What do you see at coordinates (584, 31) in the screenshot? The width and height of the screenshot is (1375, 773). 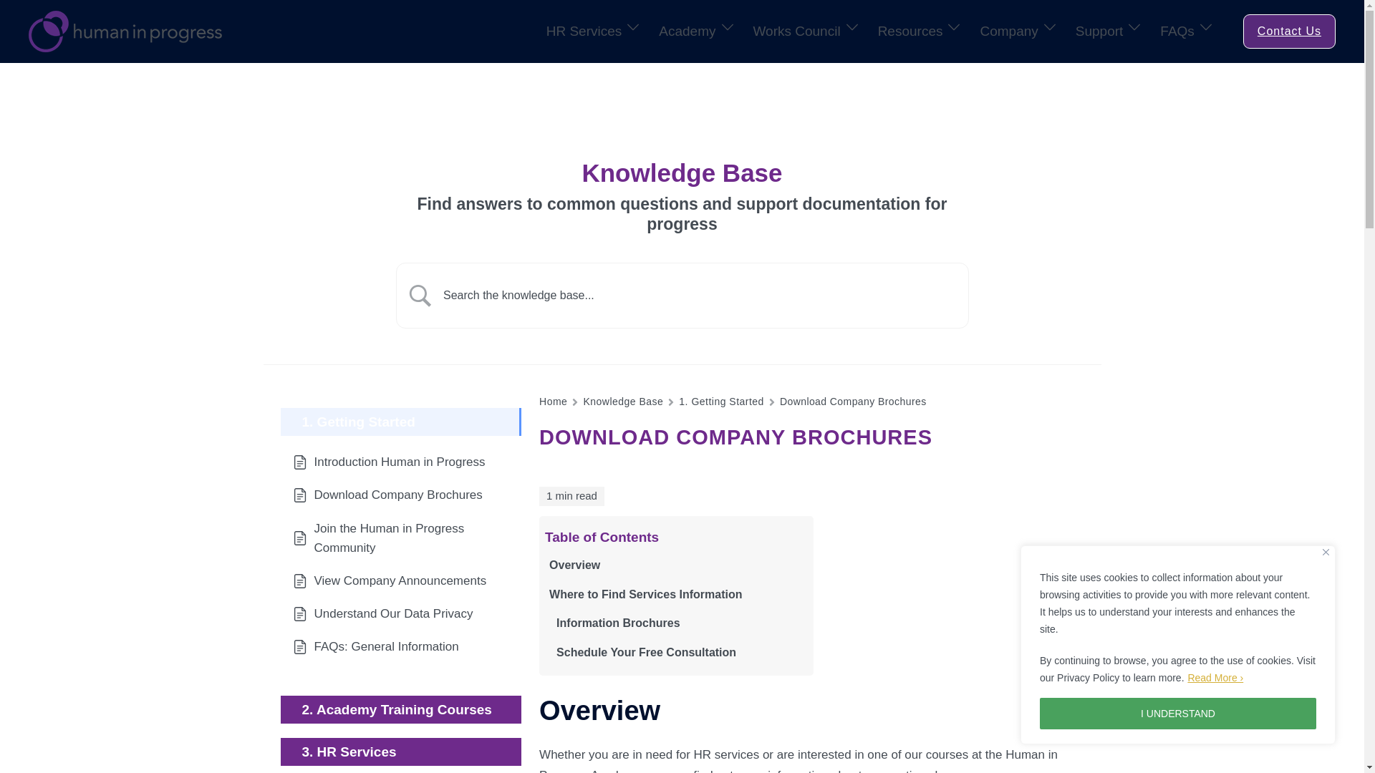 I see `HR Services` at bounding box center [584, 31].